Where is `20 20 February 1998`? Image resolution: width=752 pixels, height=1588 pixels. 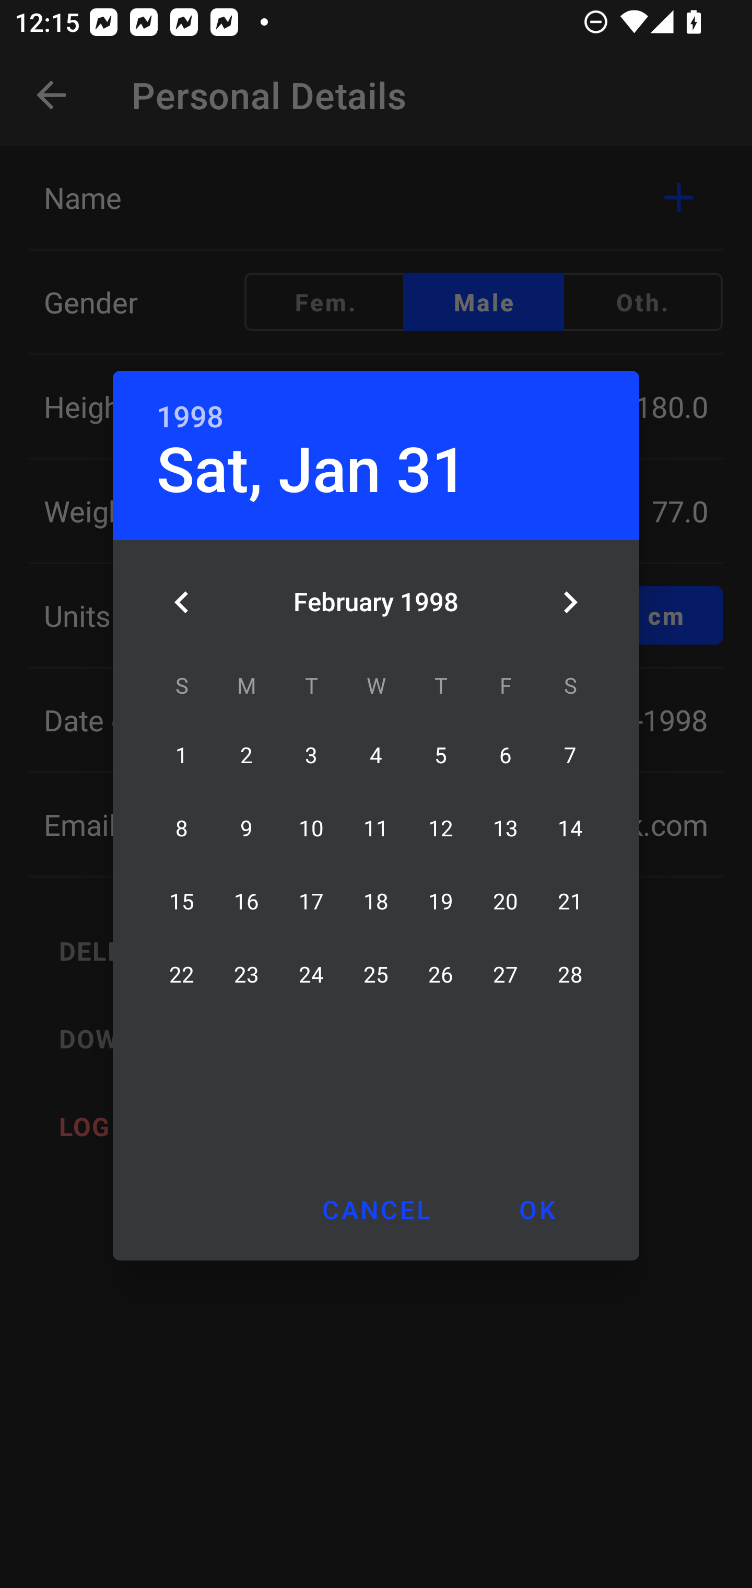
20 20 February 1998 is located at coordinates (505, 902).